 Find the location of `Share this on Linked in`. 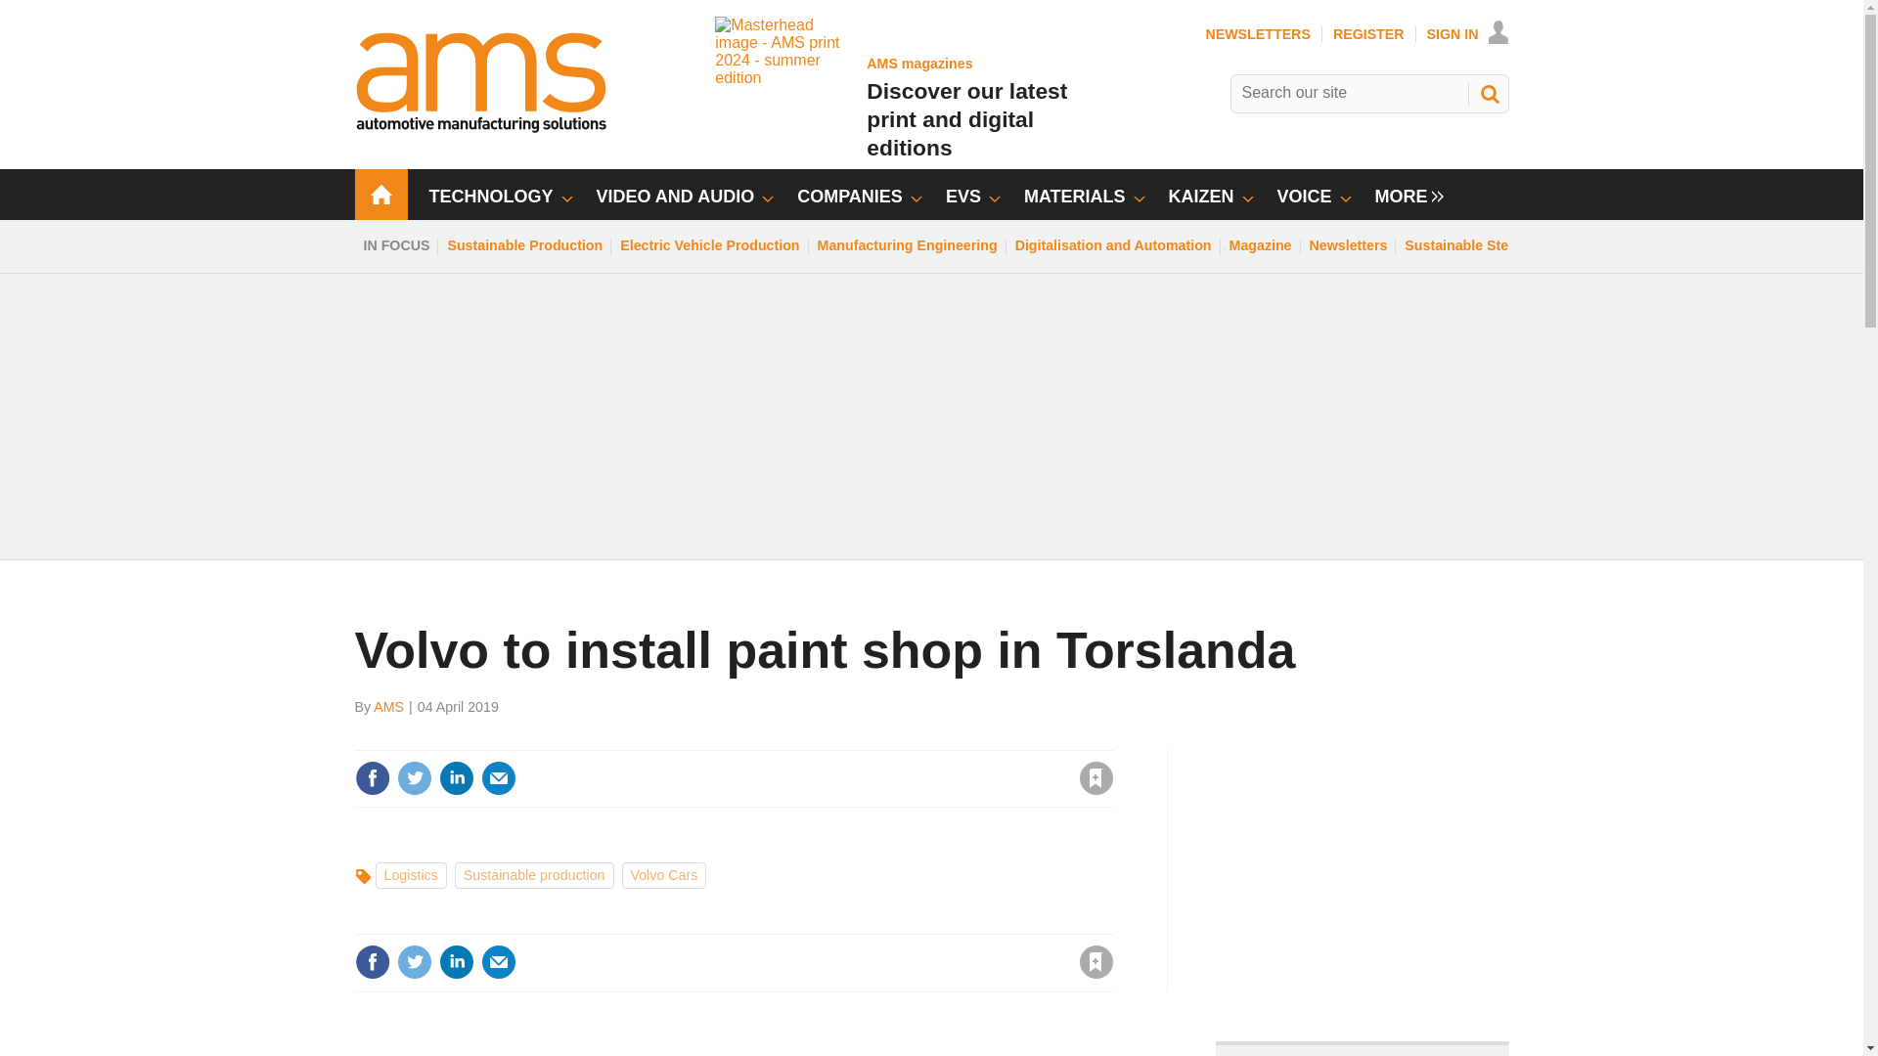

Share this on Linked in is located at coordinates (455, 778).